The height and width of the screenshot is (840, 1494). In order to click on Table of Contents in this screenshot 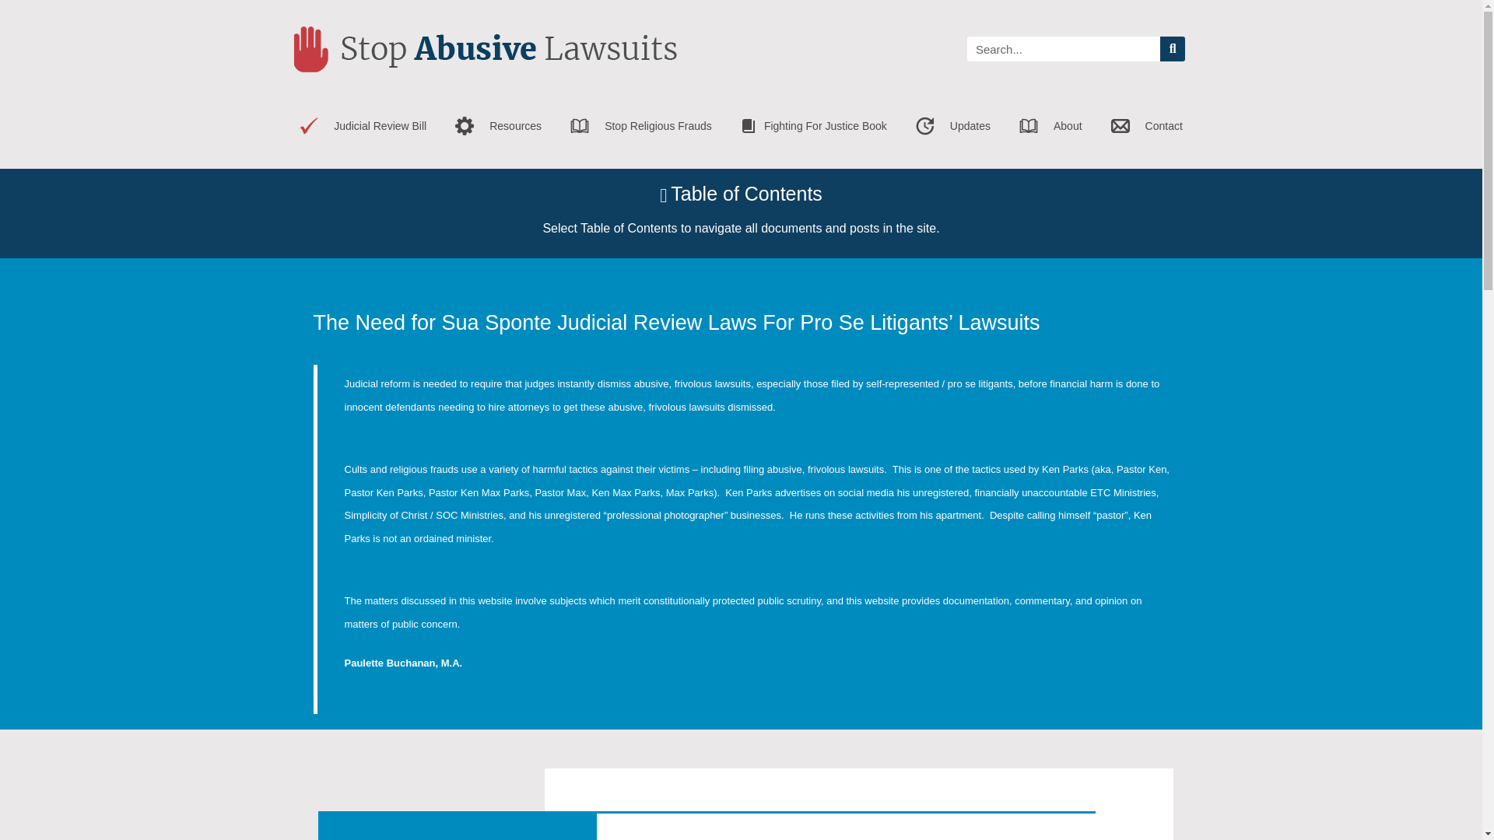, I will do `click(741, 195)`.